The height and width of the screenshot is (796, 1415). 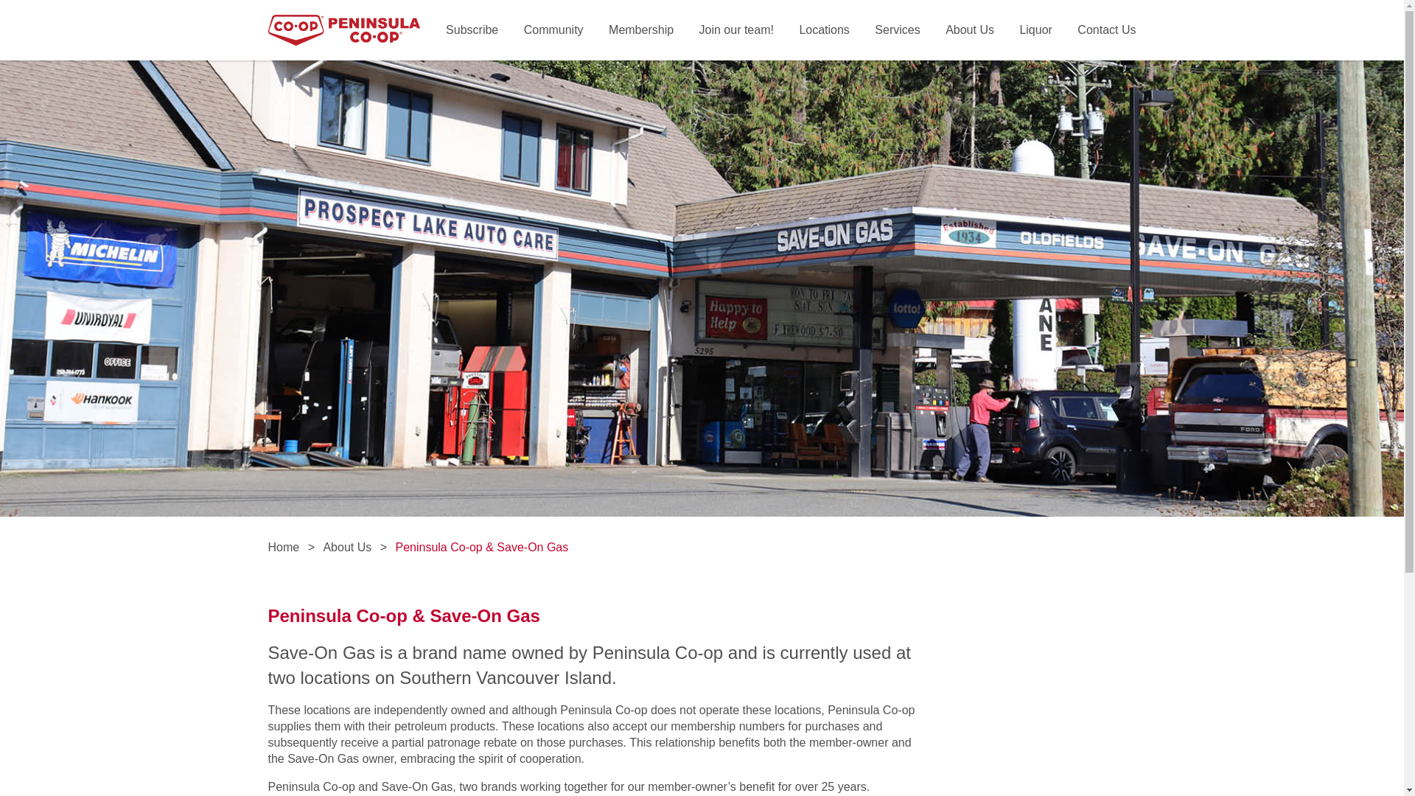 What do you see at coordinates (897, 29) in the screenshot?
I see `Services` at bounding box center [897, 29].